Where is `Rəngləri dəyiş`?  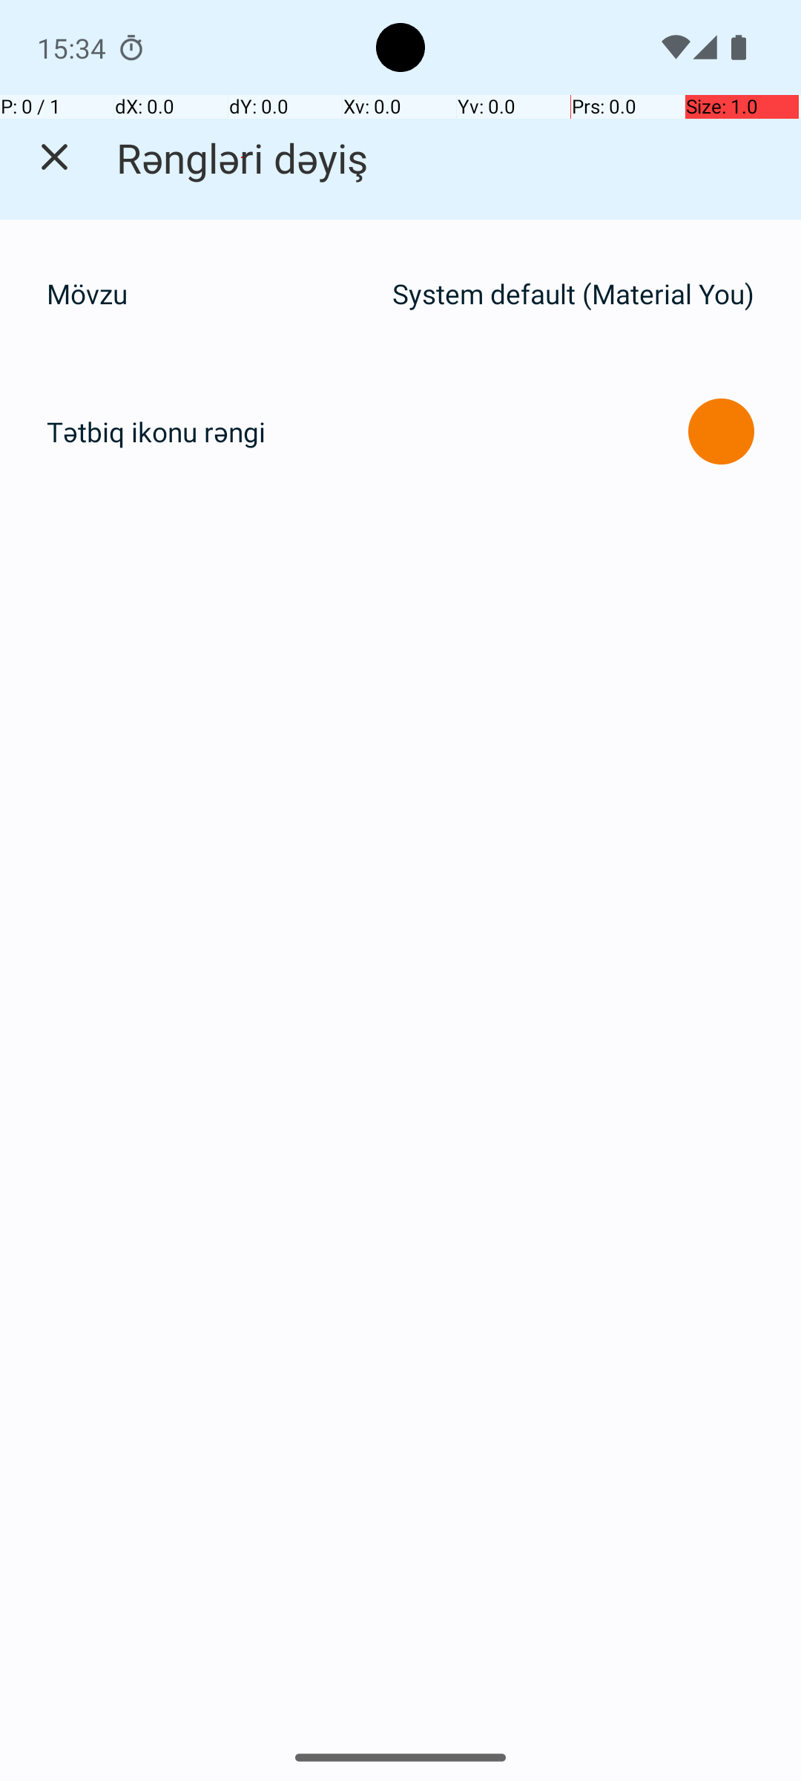 Rəngləri dəyiş is located at coordinates (242, 157).